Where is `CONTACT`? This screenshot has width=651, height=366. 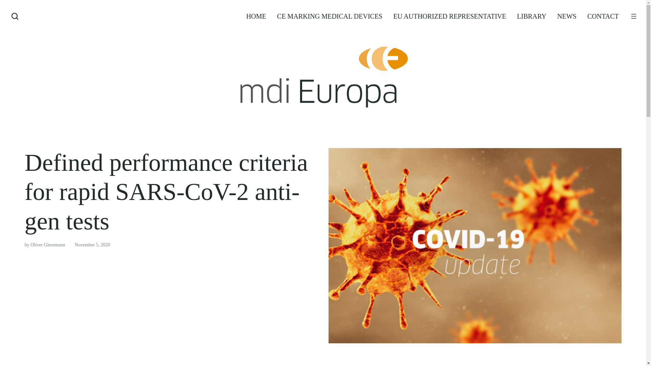
CONTACT is located at coordinates (603, 16).